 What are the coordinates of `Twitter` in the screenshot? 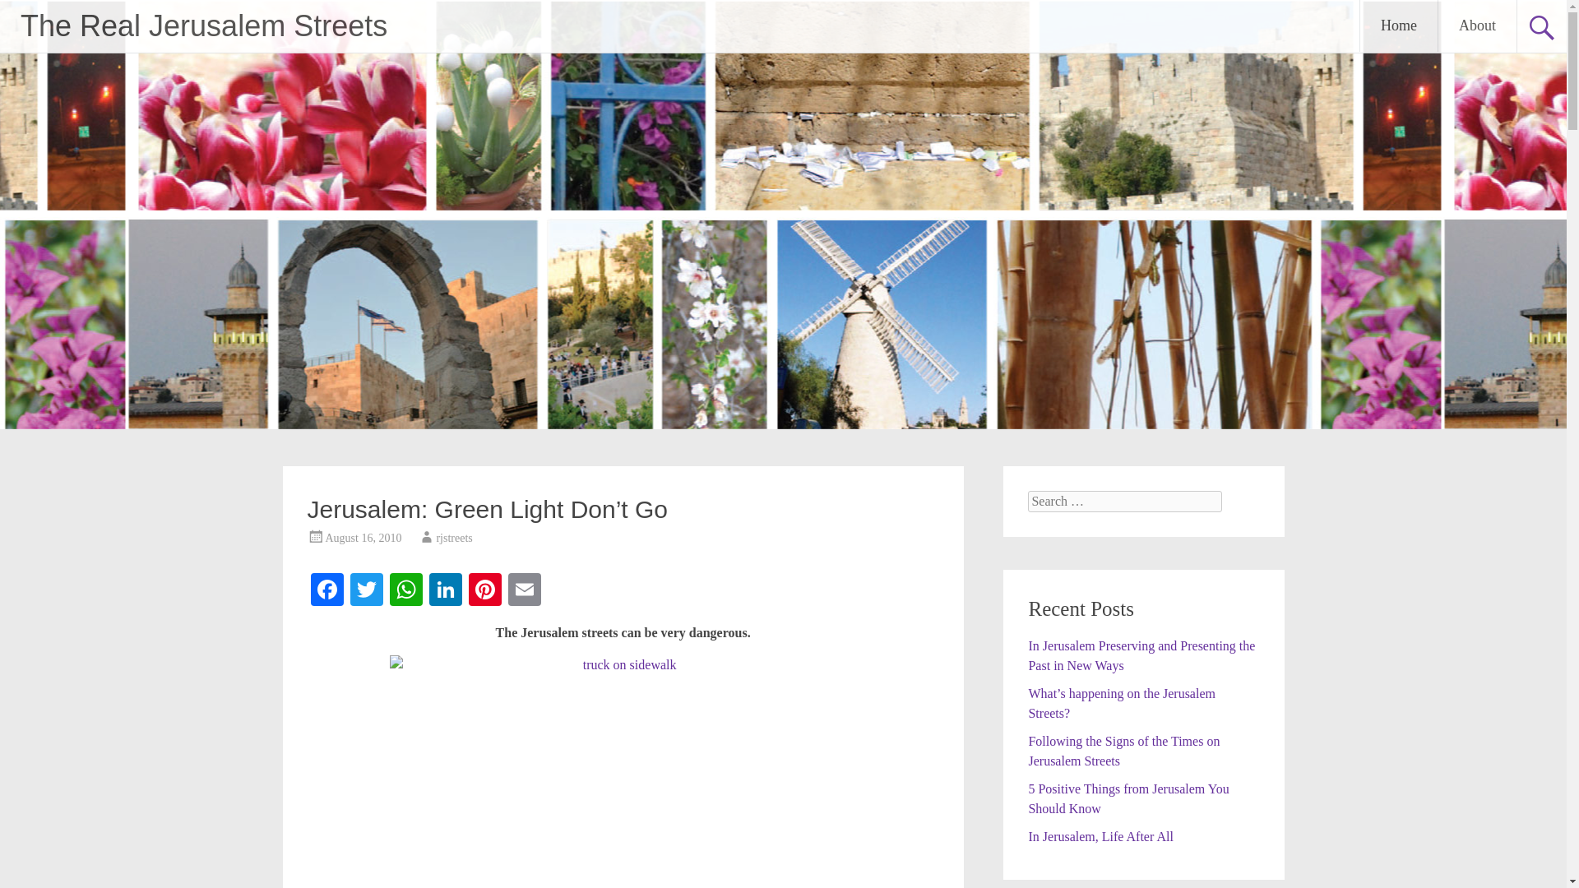 It's located at (367, 590).